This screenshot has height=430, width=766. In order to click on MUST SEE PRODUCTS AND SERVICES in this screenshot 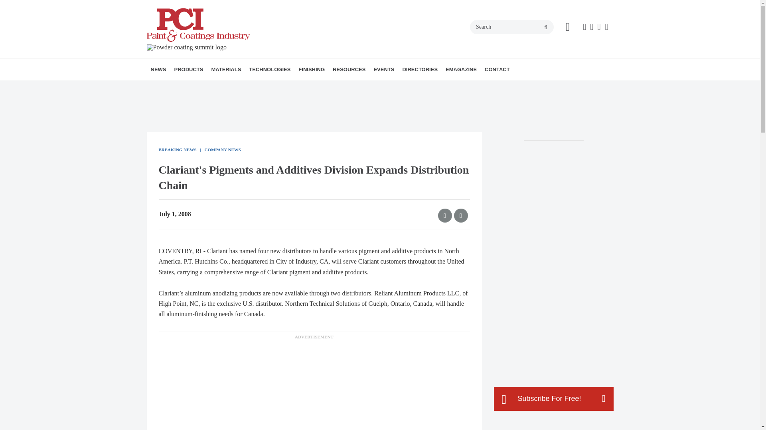, I will do `click(227, 92)`.